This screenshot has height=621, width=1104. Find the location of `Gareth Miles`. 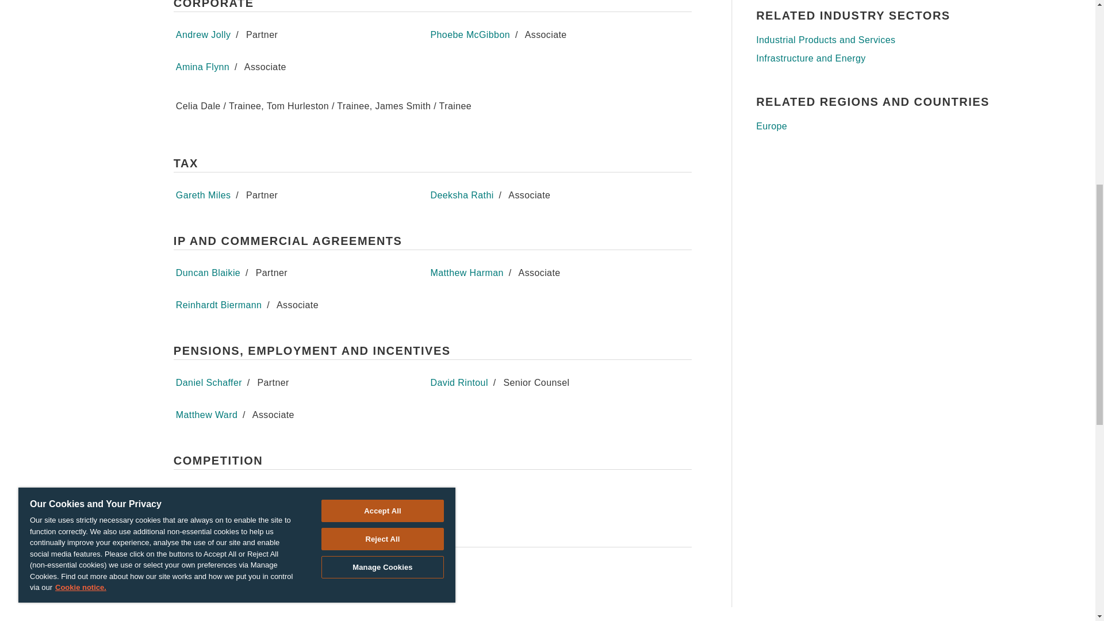

Gareth Miles is located at coordinates (203, 194).